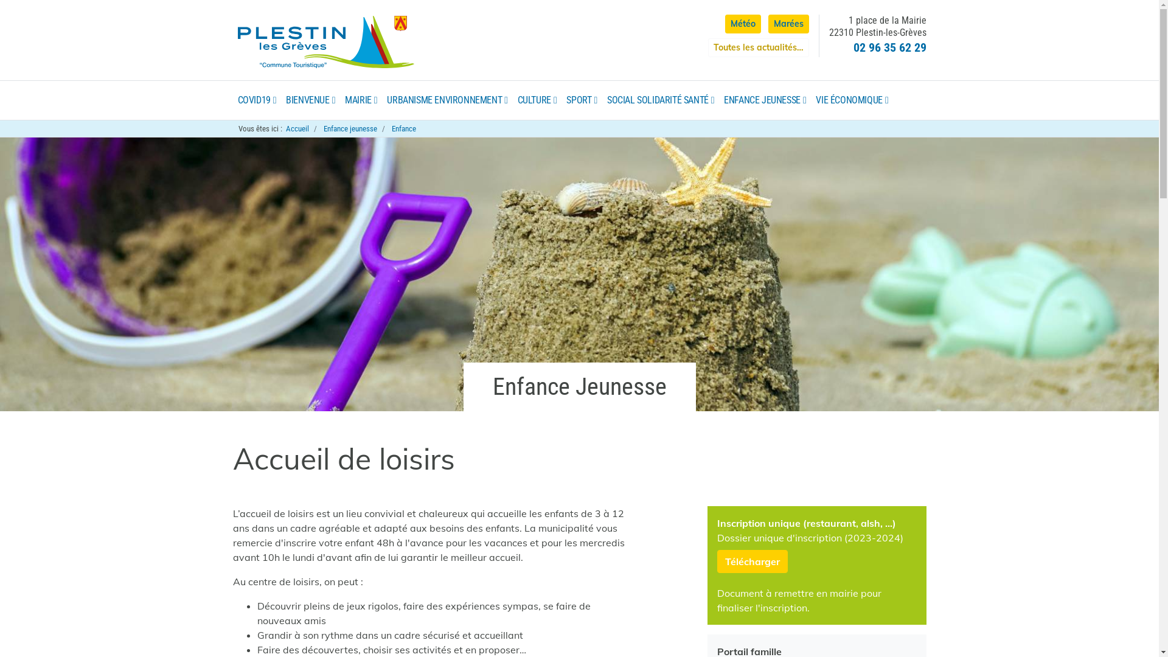  Describe the element at coordinates (361, 100) in the screenshot. I see `MAIRIE` at that location.